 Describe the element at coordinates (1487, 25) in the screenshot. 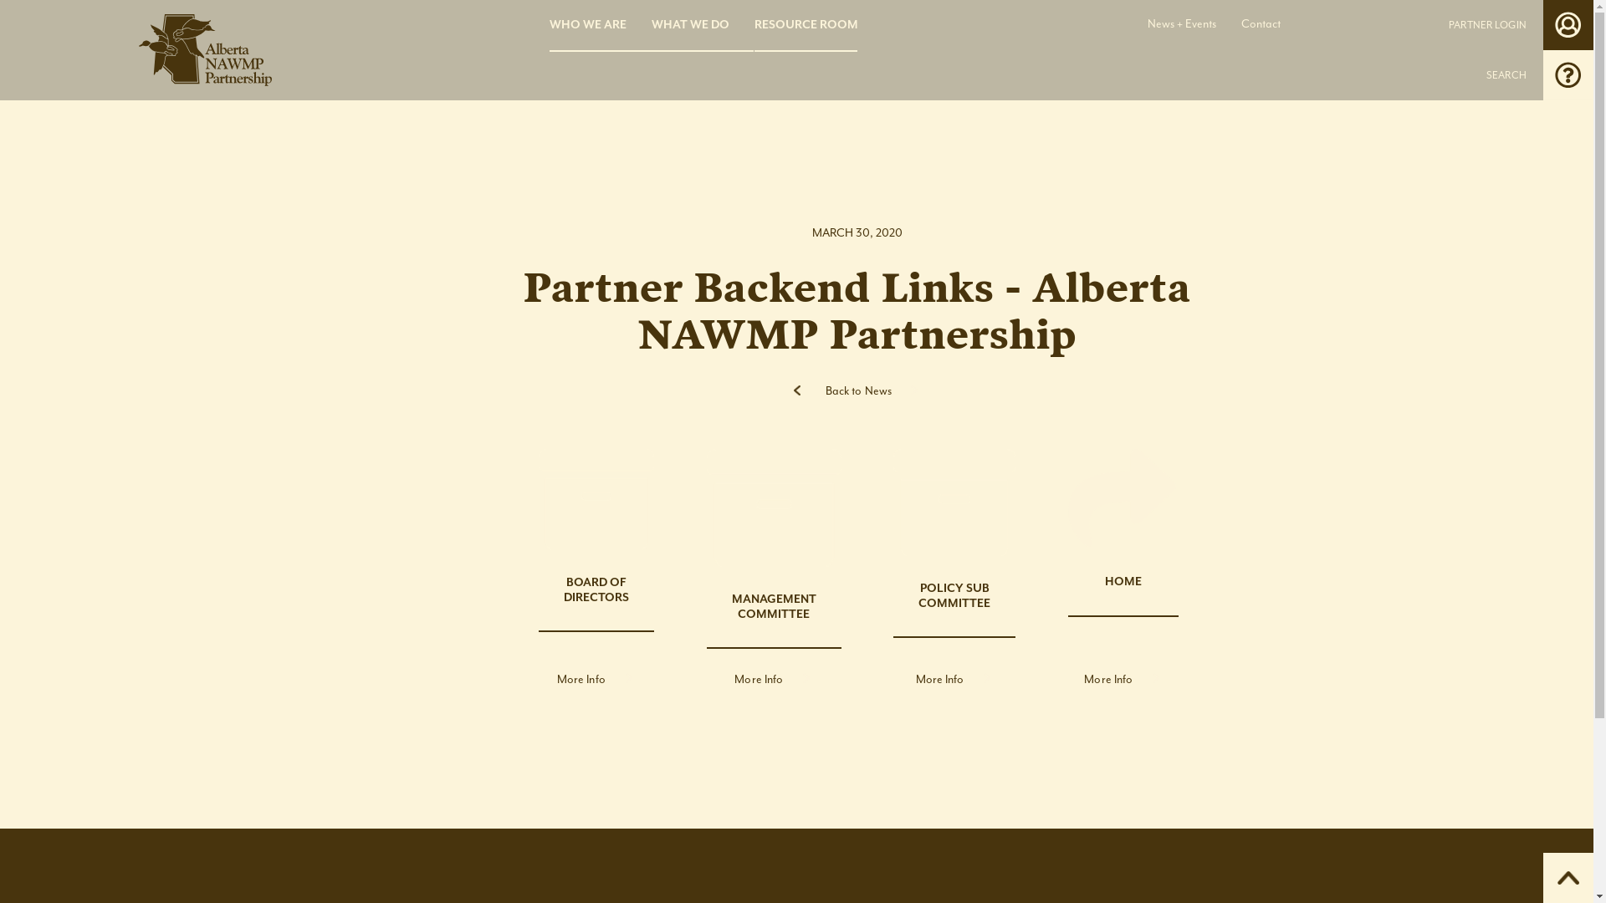

I see `PARTNER LOGIN` at that location.